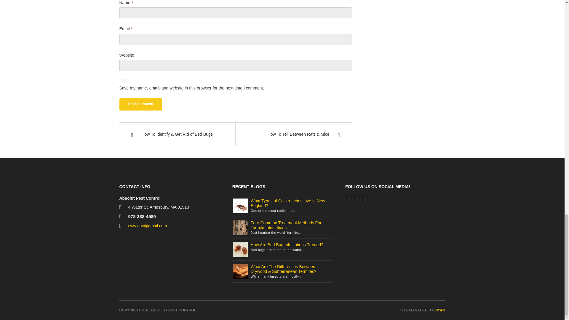 This screenshot has width=569, height=320. I want to click on Four Common Treatment Methods For Termite Infestations, so click(240, 228).